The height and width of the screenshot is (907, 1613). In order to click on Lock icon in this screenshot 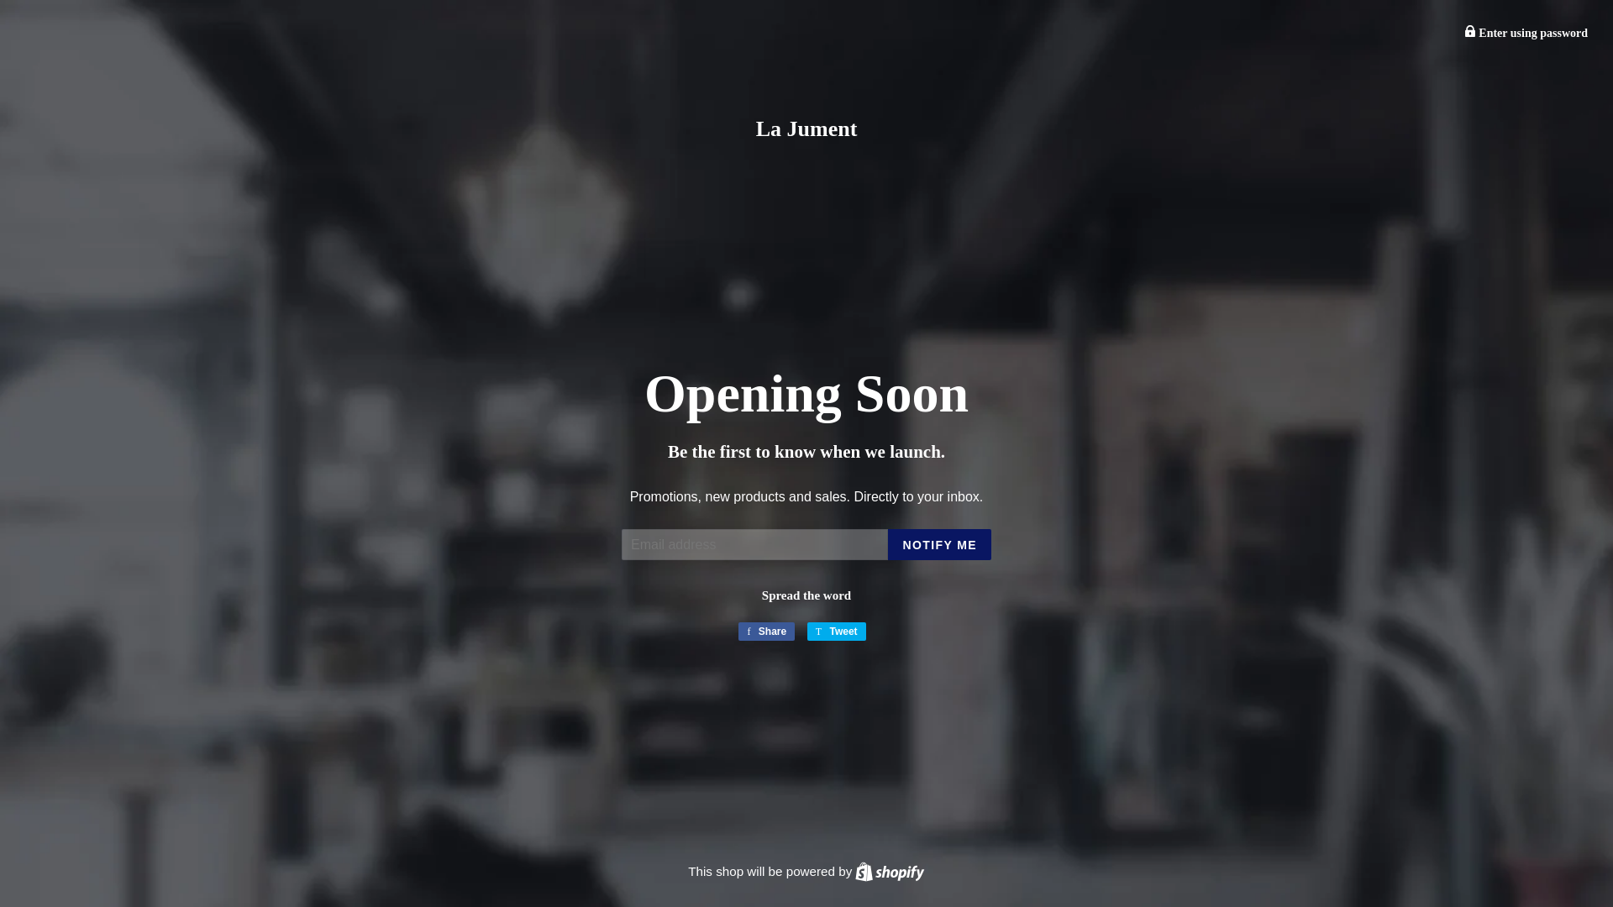, I will do `click(837, 631)`.